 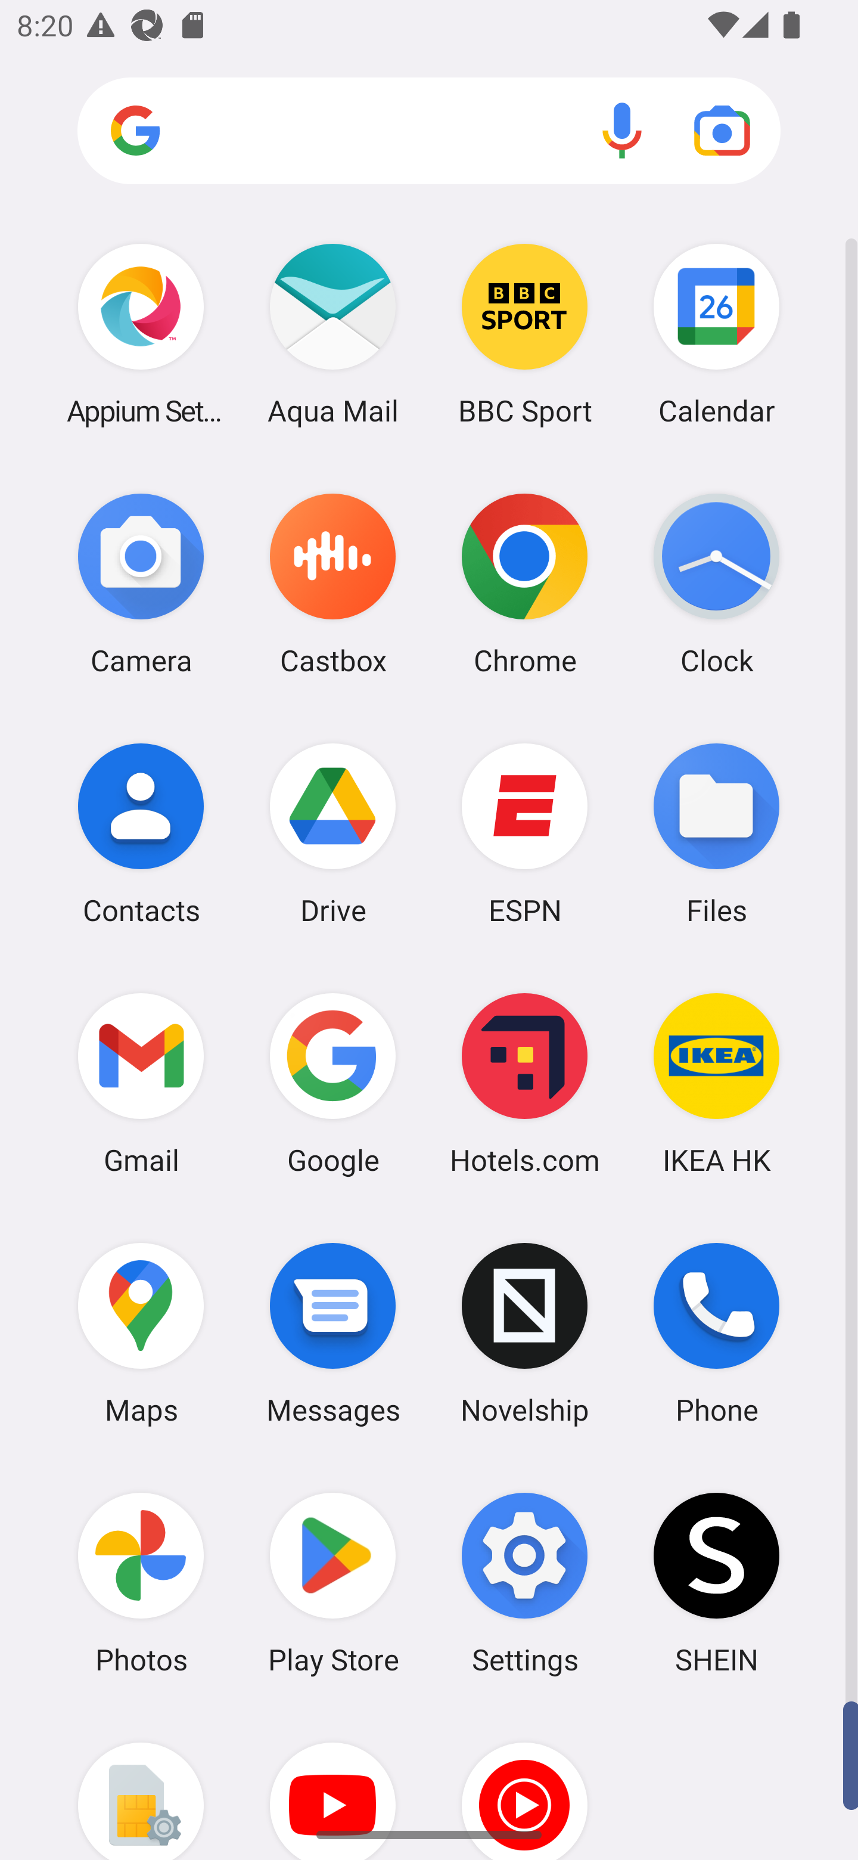 What do you see at coordinates (525, 1583) in the screenshot?
I see `Settings` at bounding box center [525, 1583].